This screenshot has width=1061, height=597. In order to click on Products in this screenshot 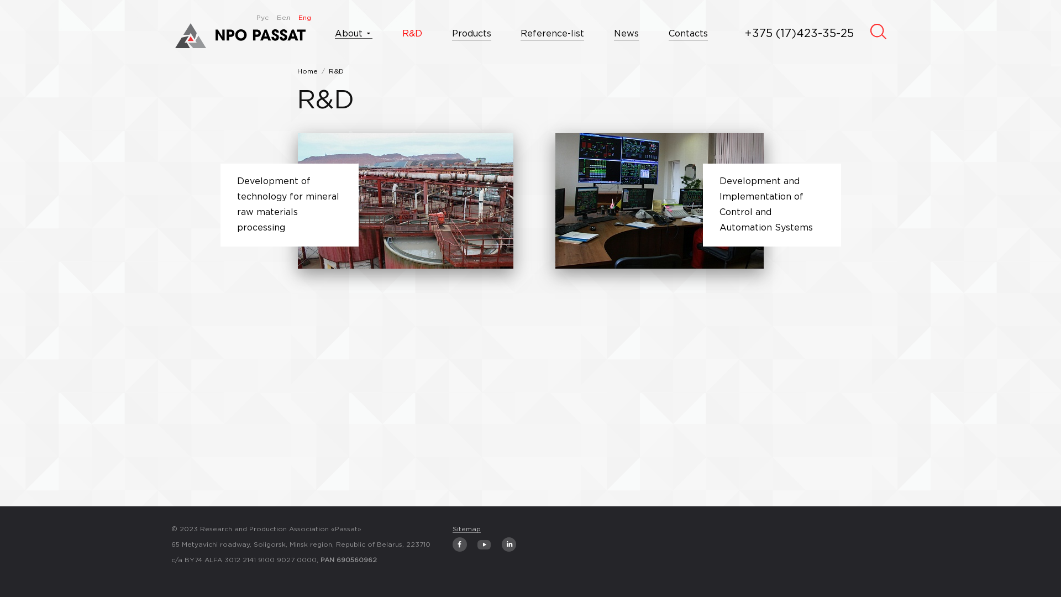, I will do `click(472, 34)`.